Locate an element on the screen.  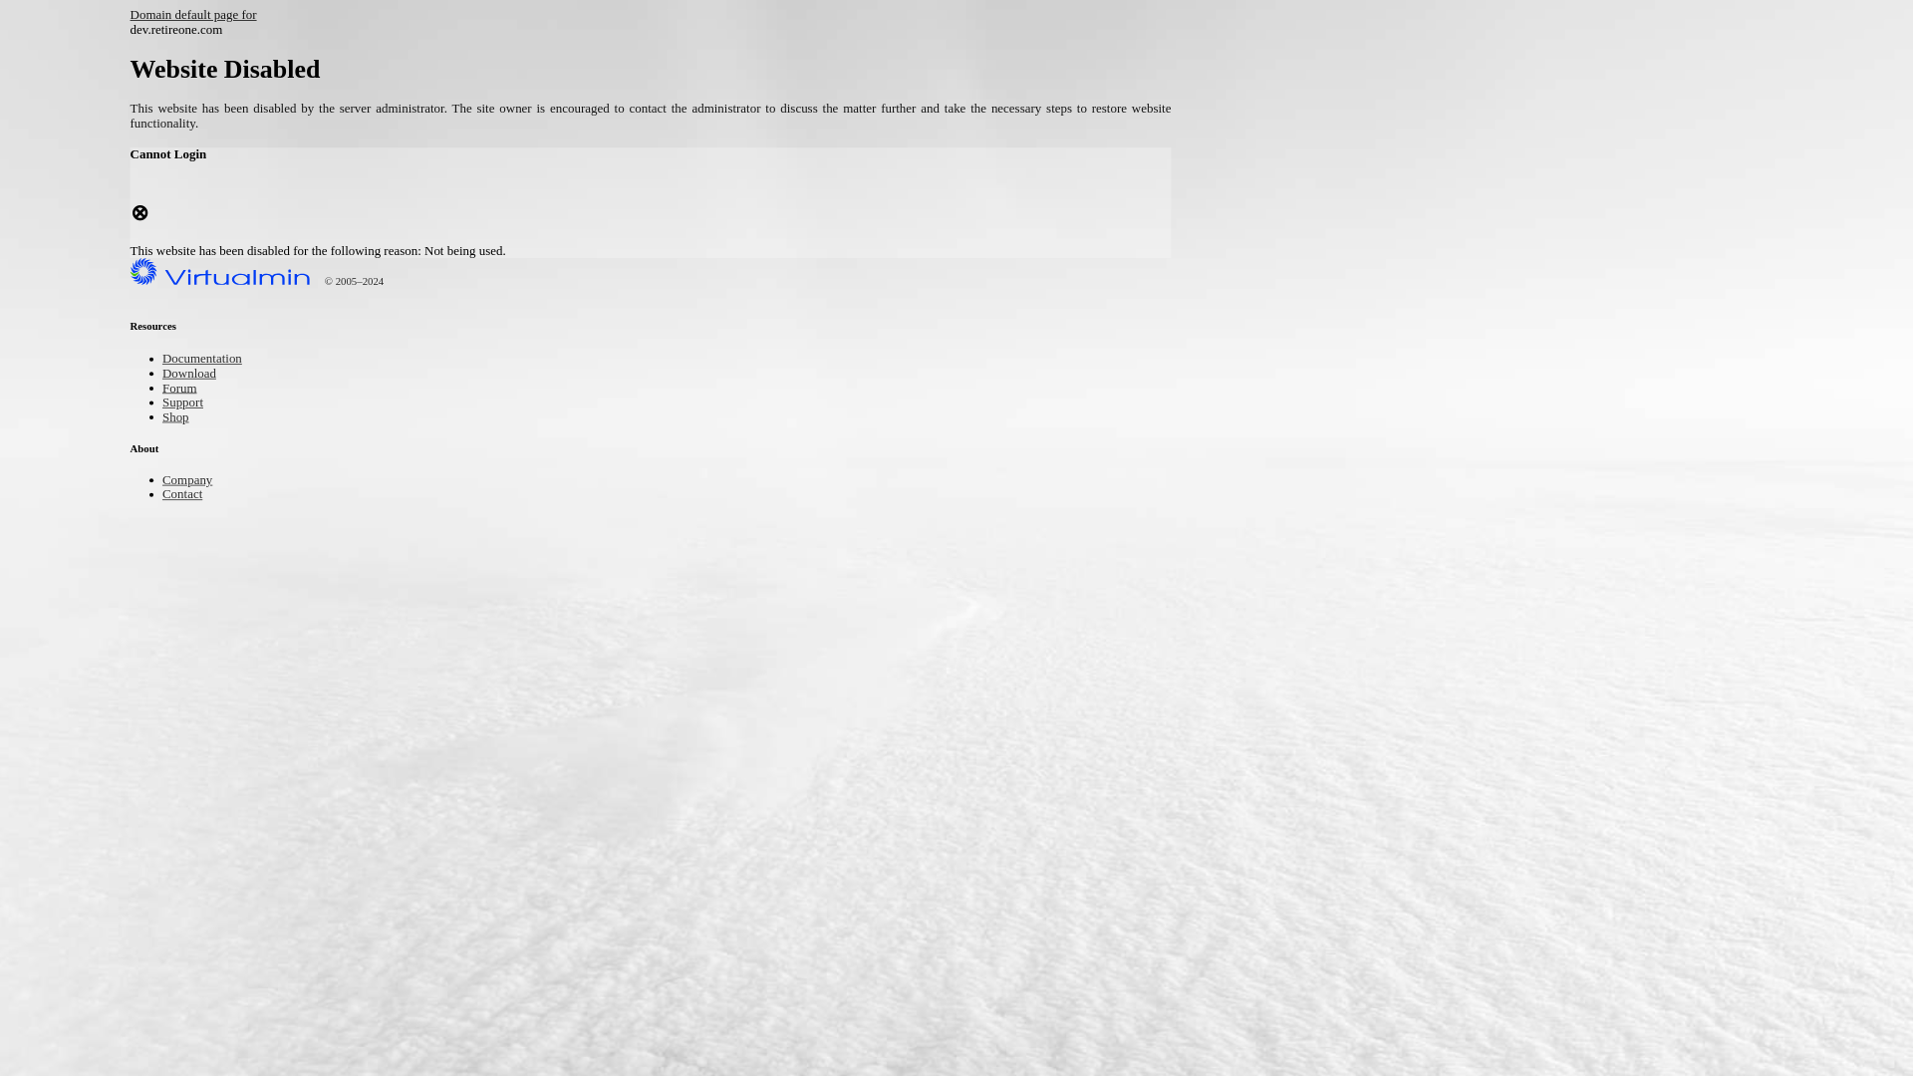
Support is located at coordinates (187, 403).